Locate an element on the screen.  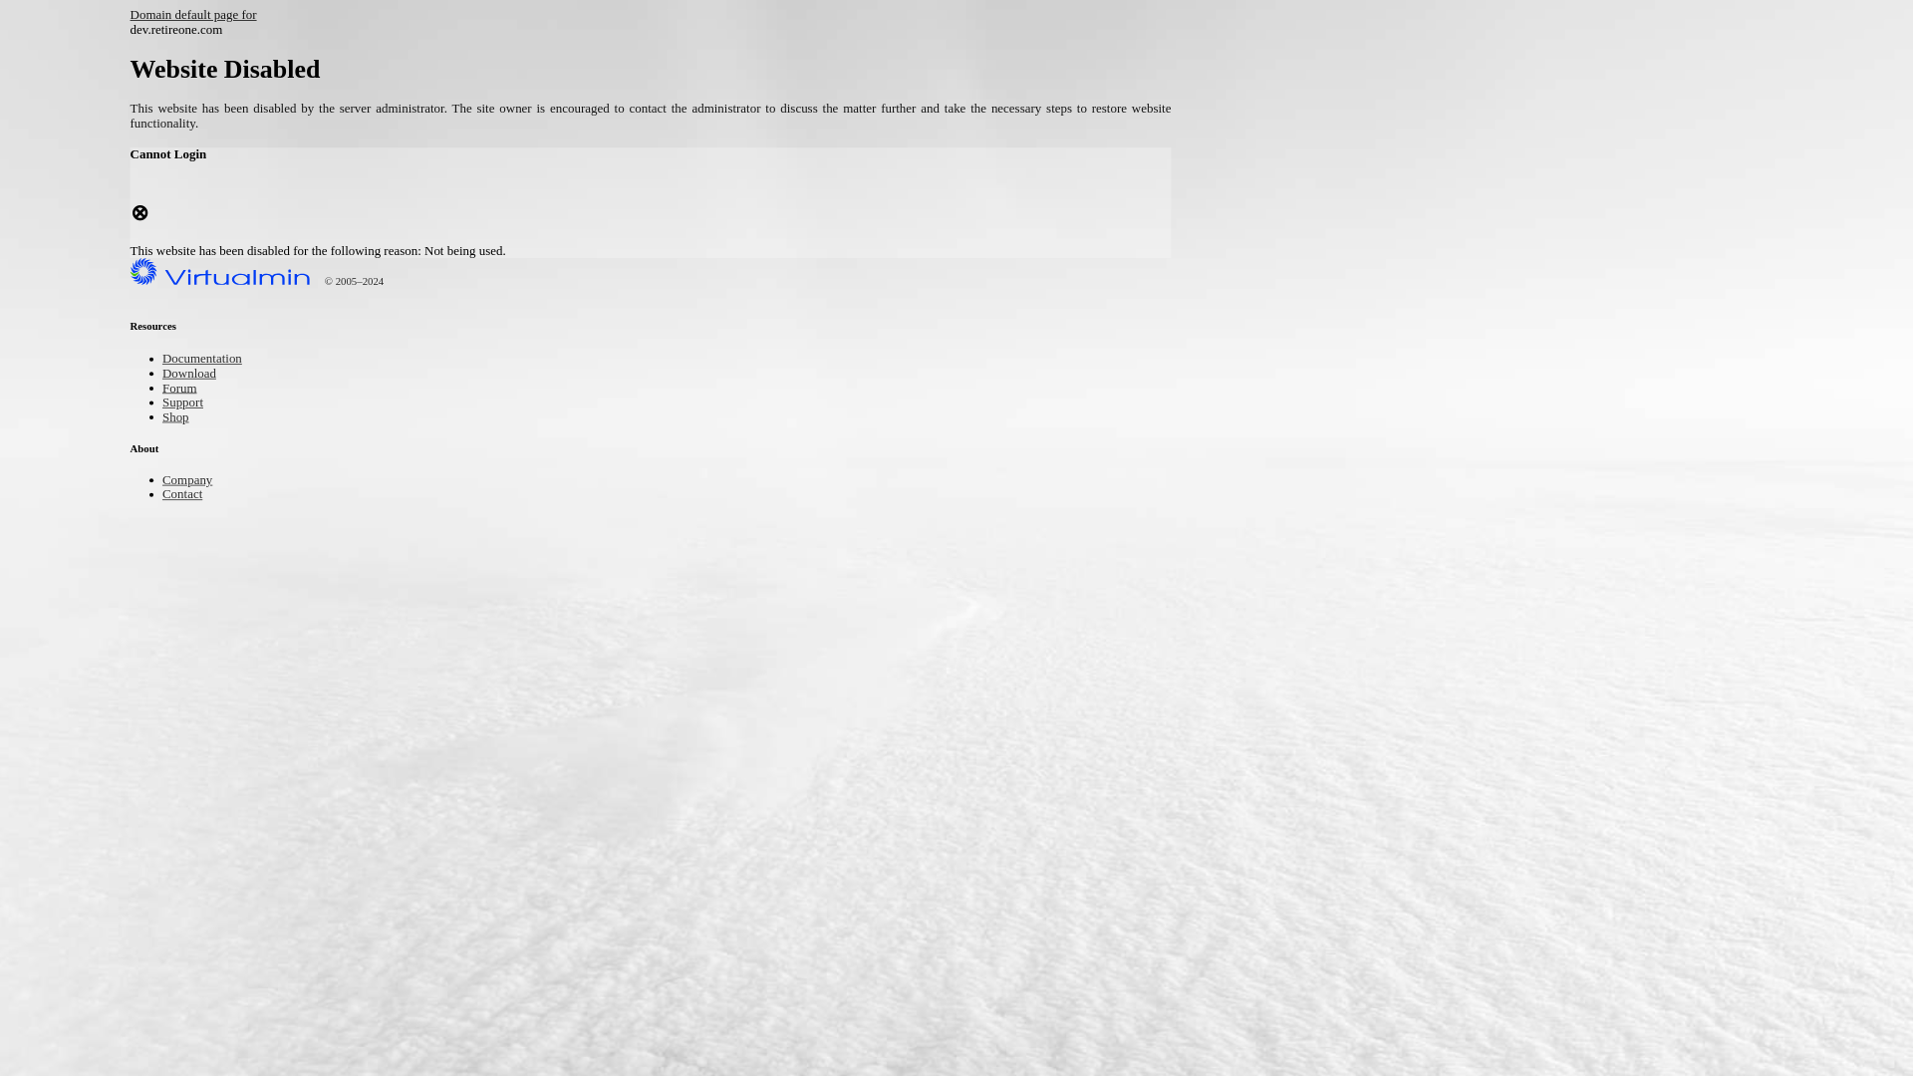
Support is located at coordinates (187, 403).